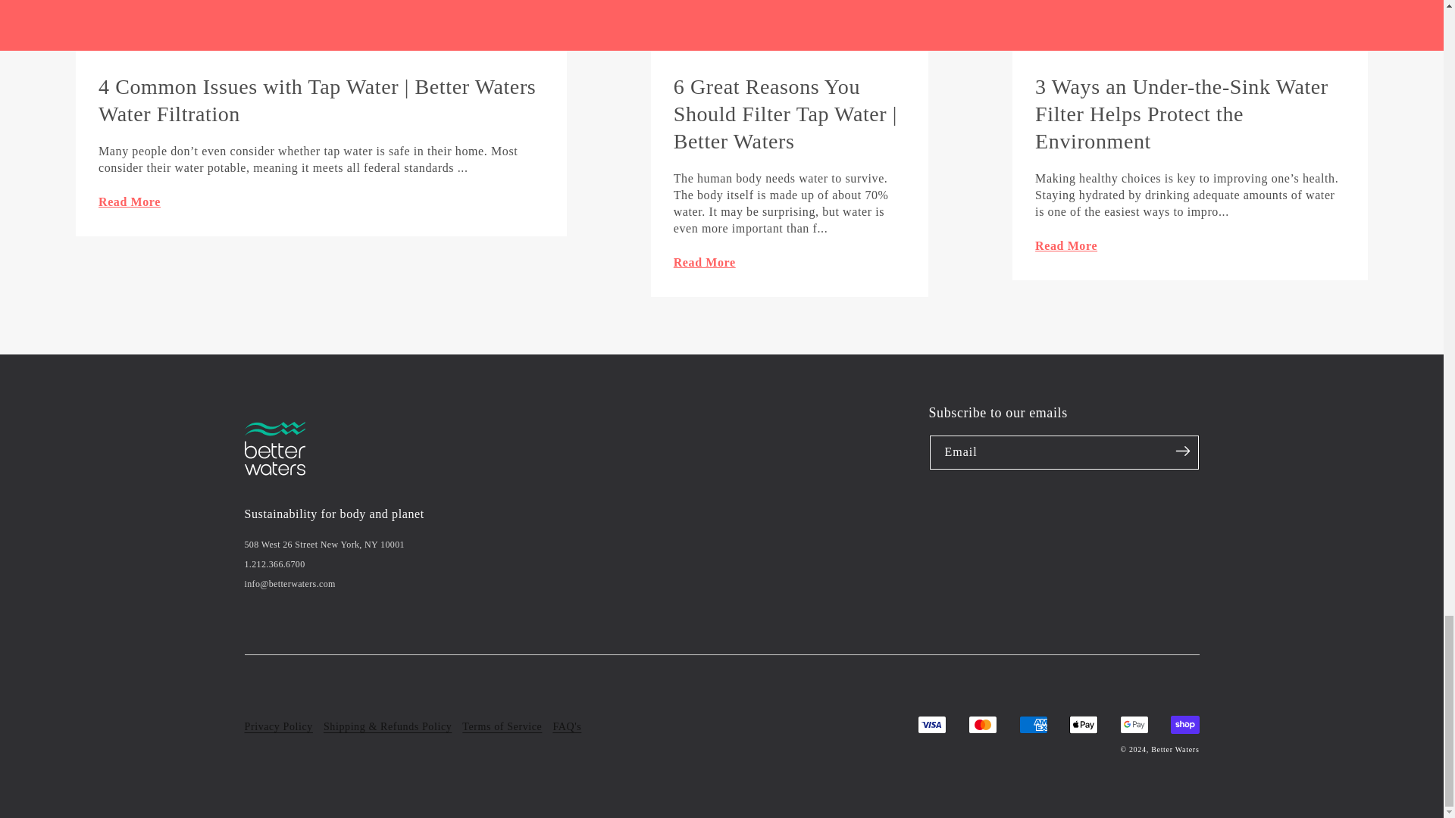 The height and width of the screenshot is (818, 1455). I want to click on Privacy Policy, so click(278, 727).